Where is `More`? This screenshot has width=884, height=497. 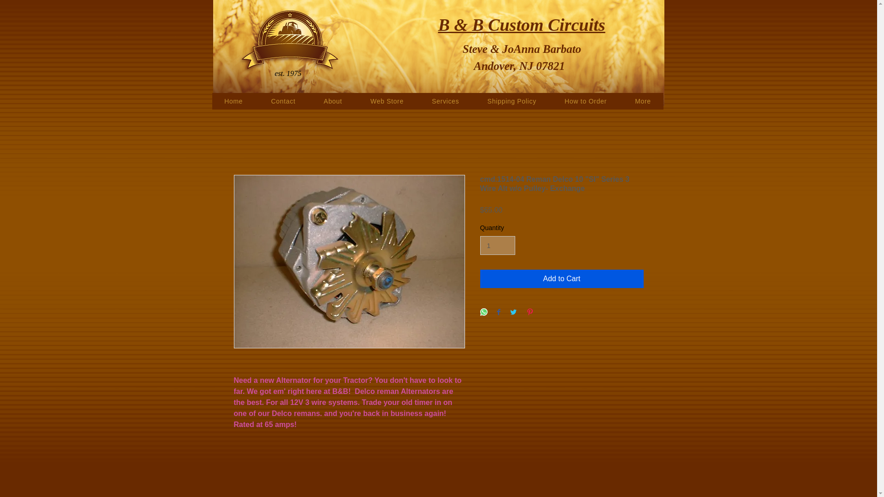
More is located at coordinates (643, 101).